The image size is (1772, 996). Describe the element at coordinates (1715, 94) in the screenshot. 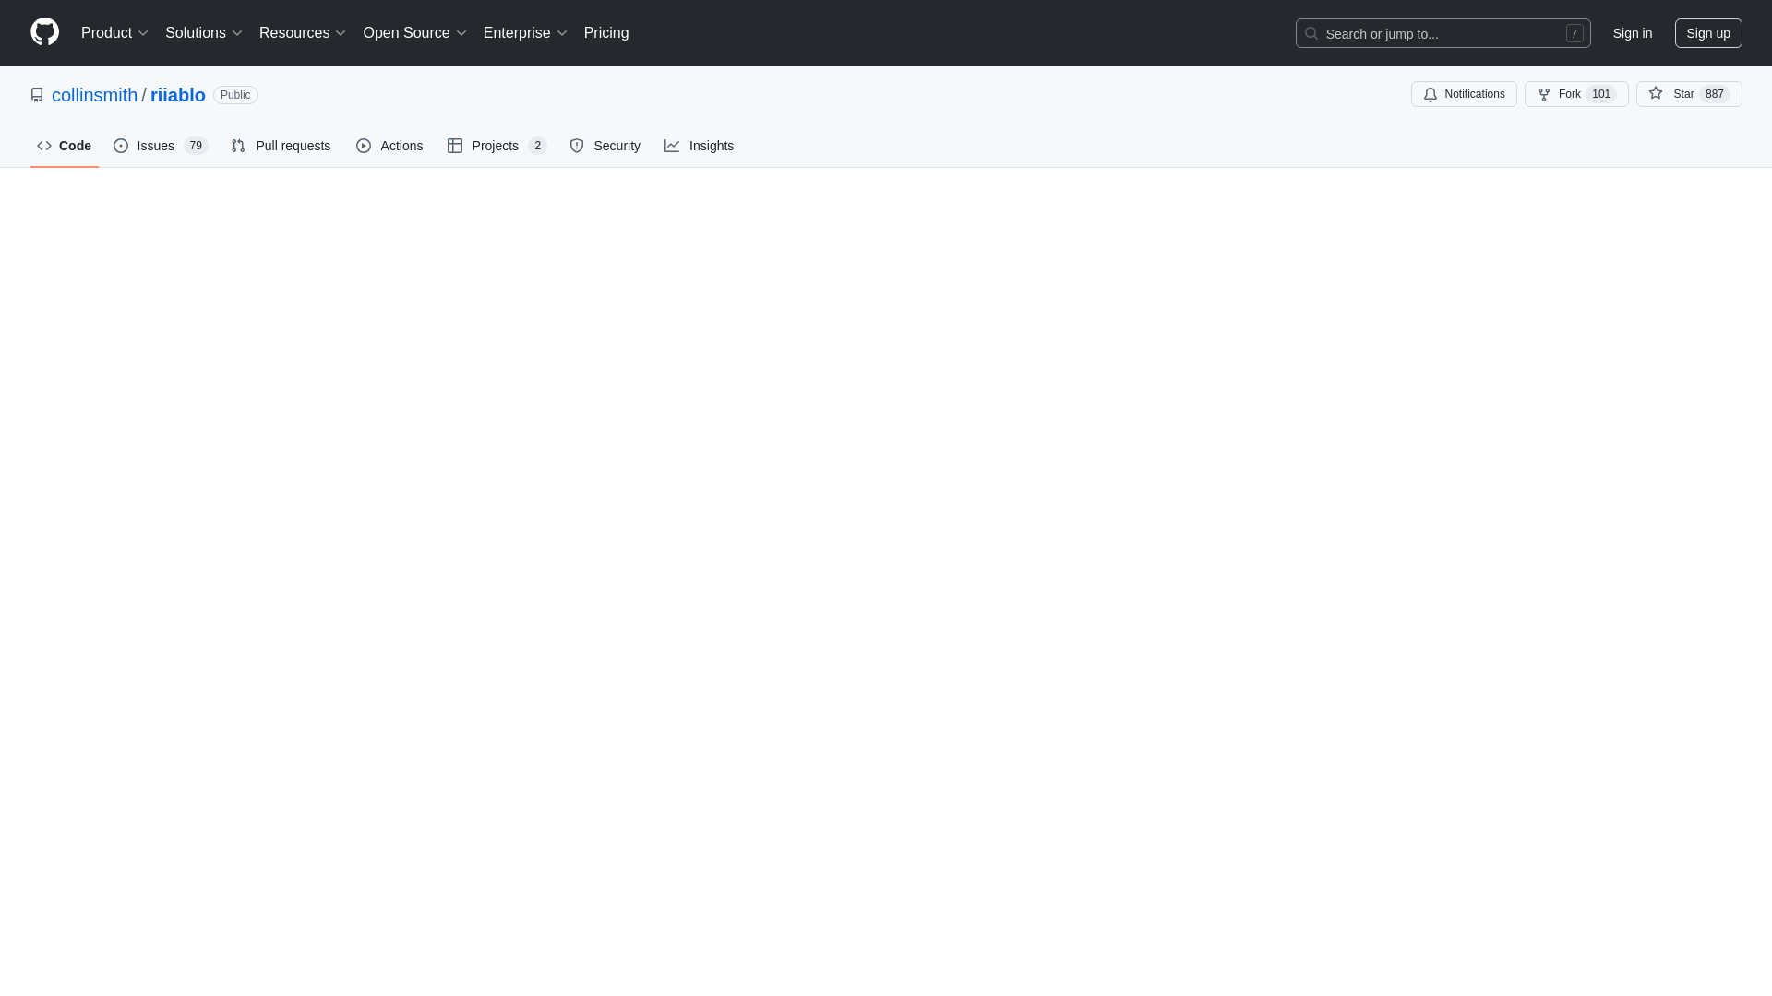

I see `887` at that location.